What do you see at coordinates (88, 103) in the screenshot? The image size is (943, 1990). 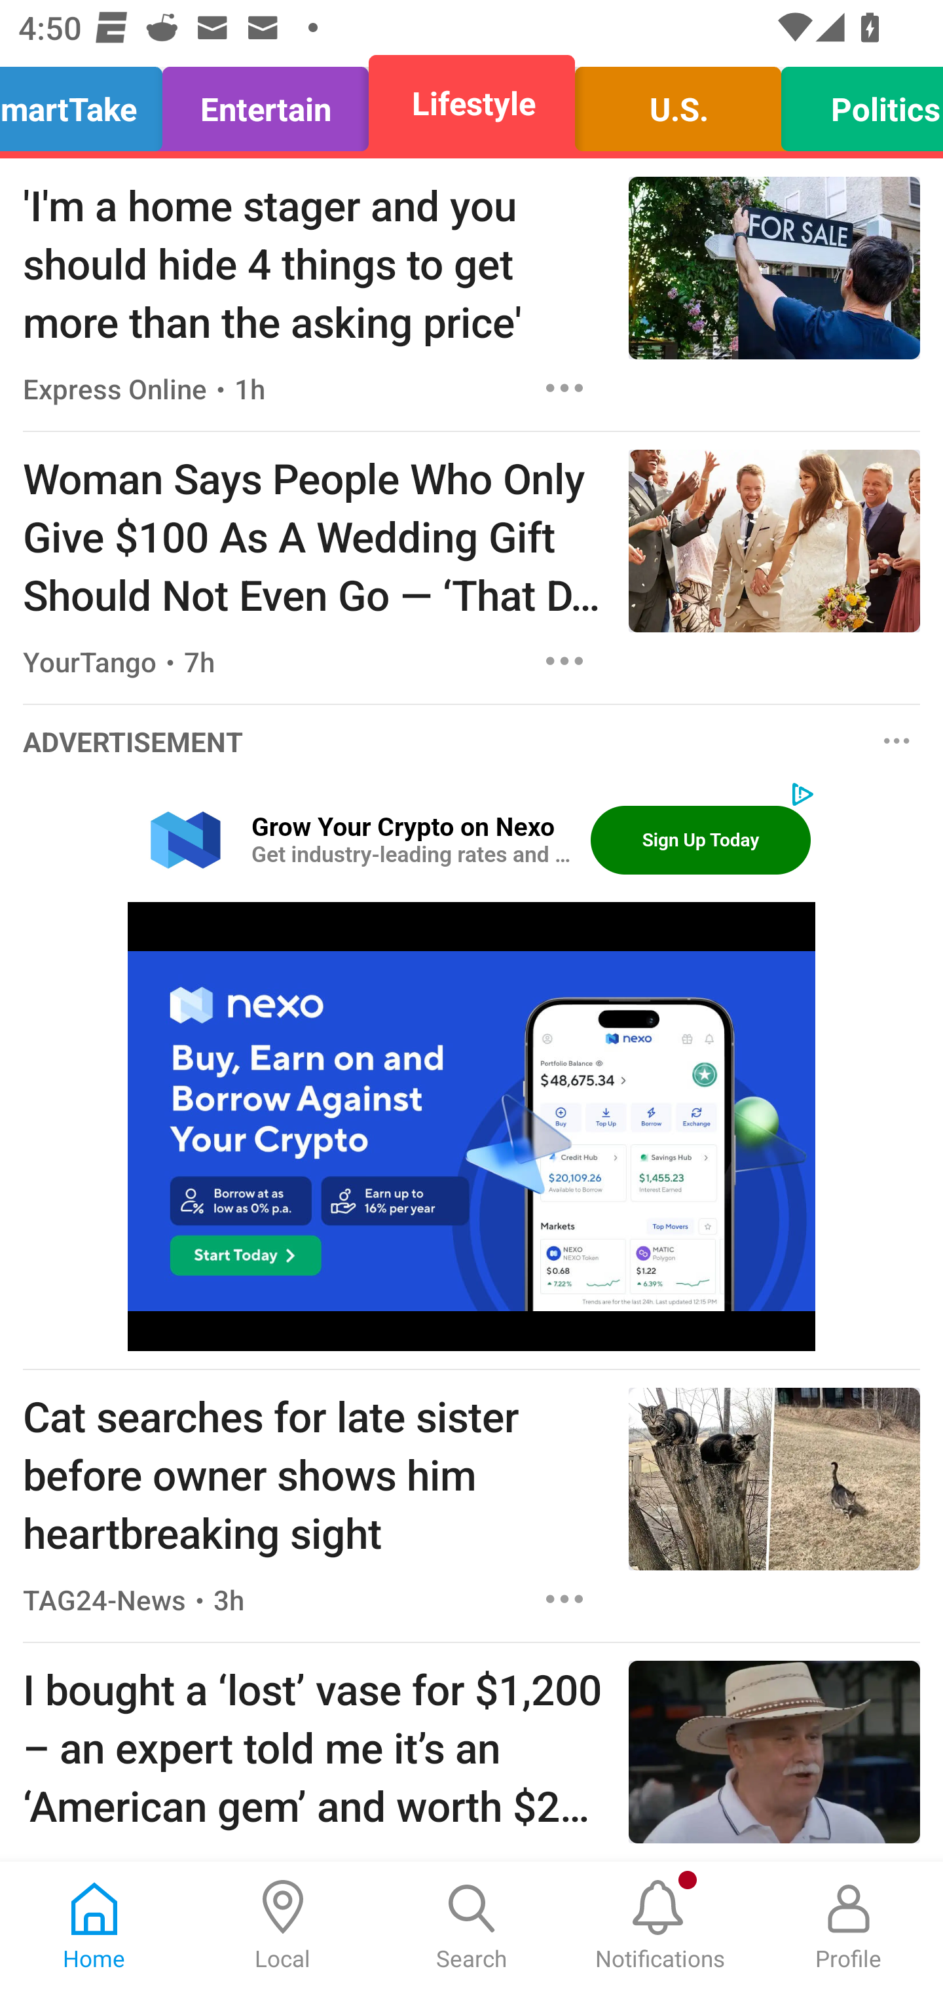 I see `SmartTake` at bounding box center [88, 103].